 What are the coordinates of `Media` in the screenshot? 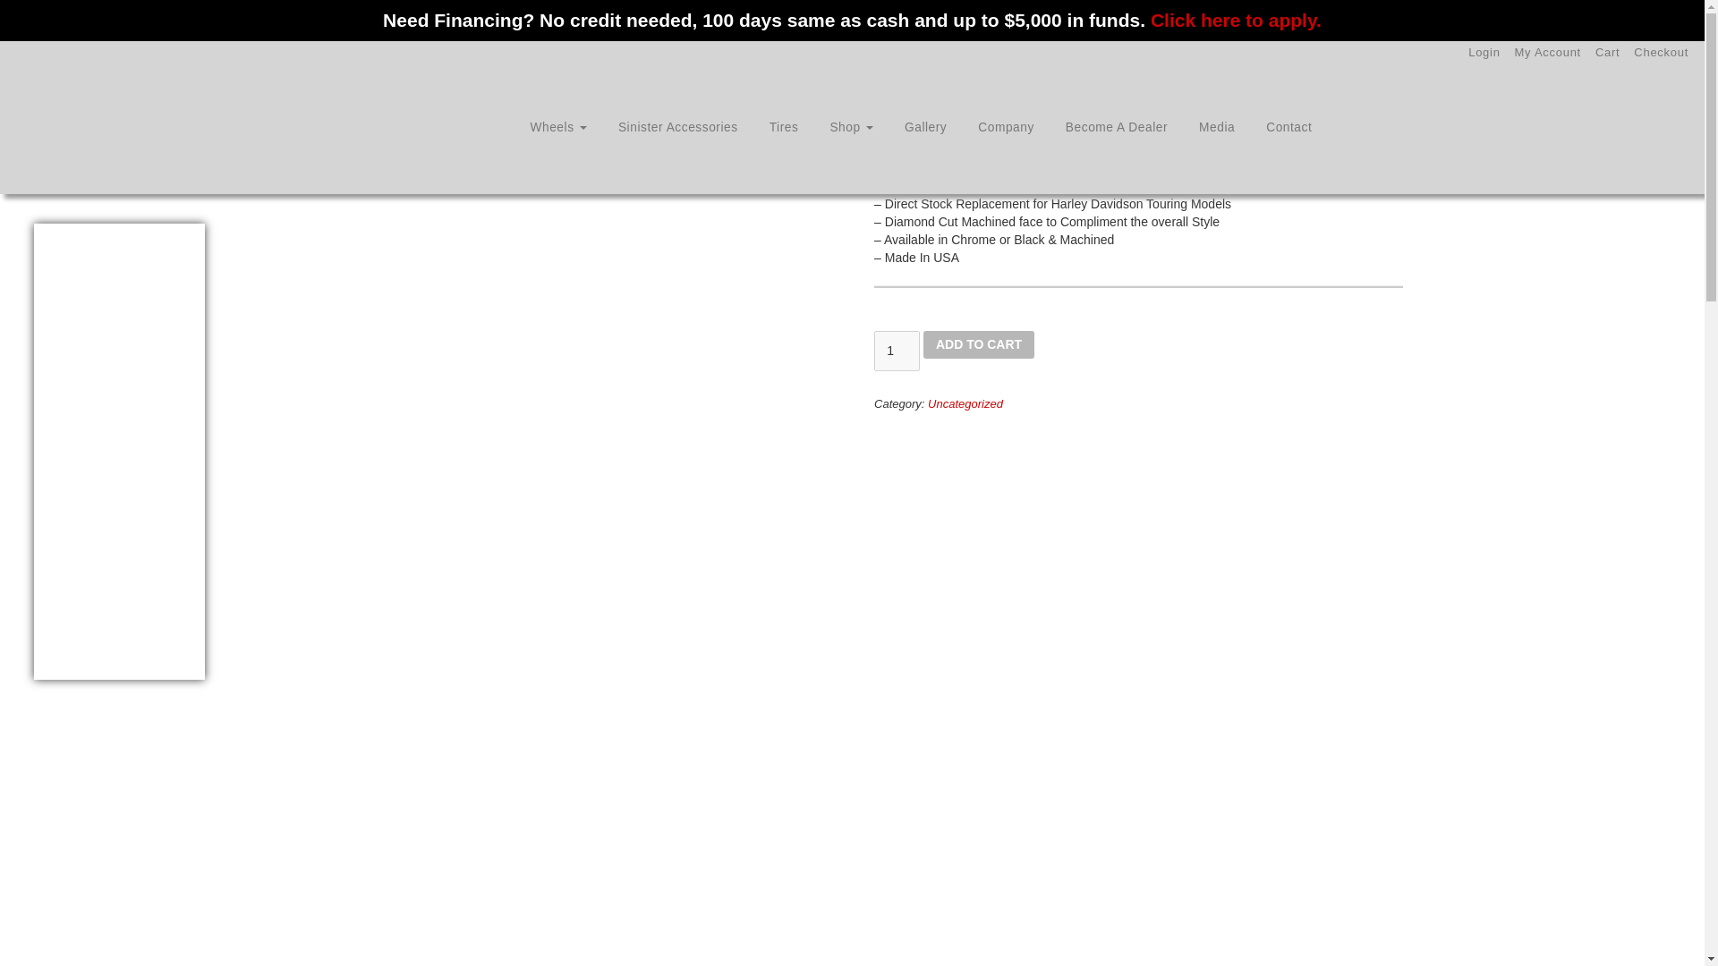 It's located at (1217, 128).